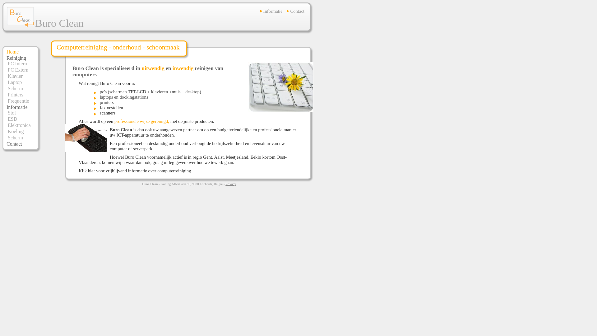 The image size is (597, 336). What do you see at coordinates (15, 82) in the screenshot?
I see `Laptop` at bounding box center [15, 82].